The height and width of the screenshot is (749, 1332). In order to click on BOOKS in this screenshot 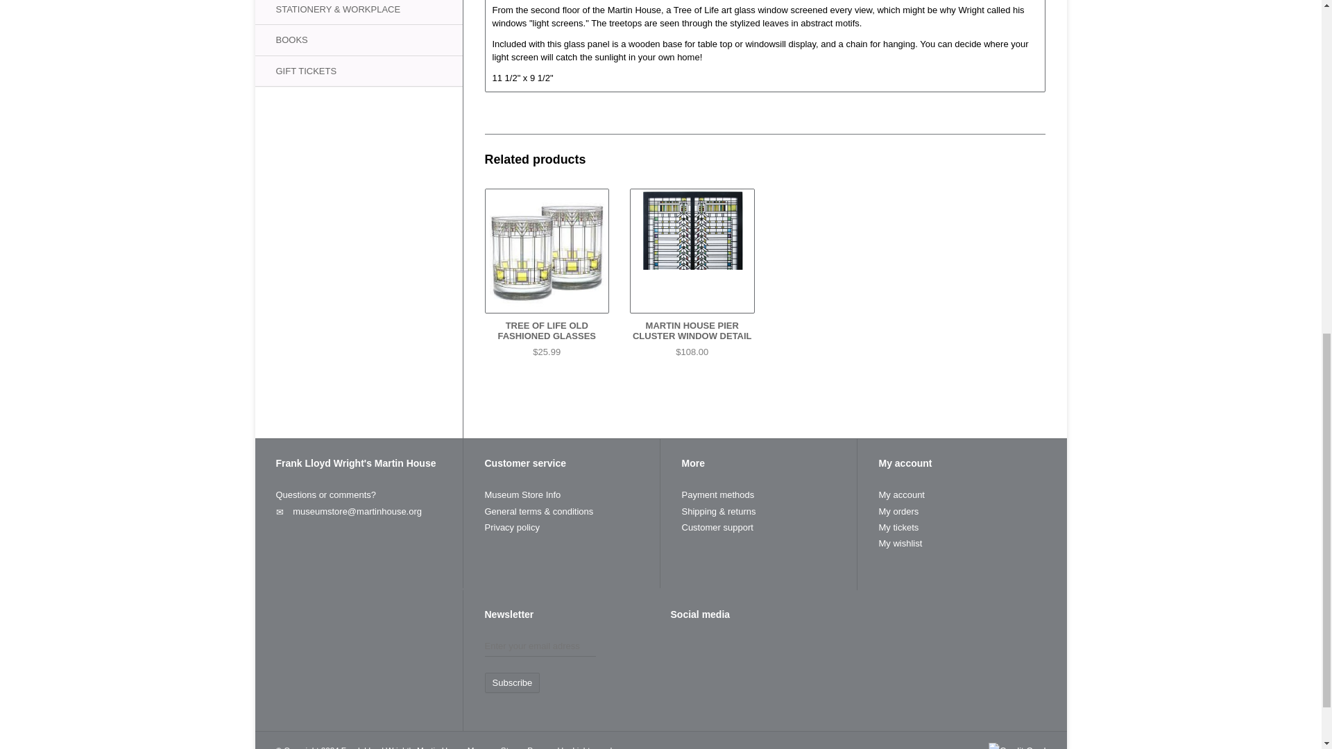, I will do `click(359, 39)`.